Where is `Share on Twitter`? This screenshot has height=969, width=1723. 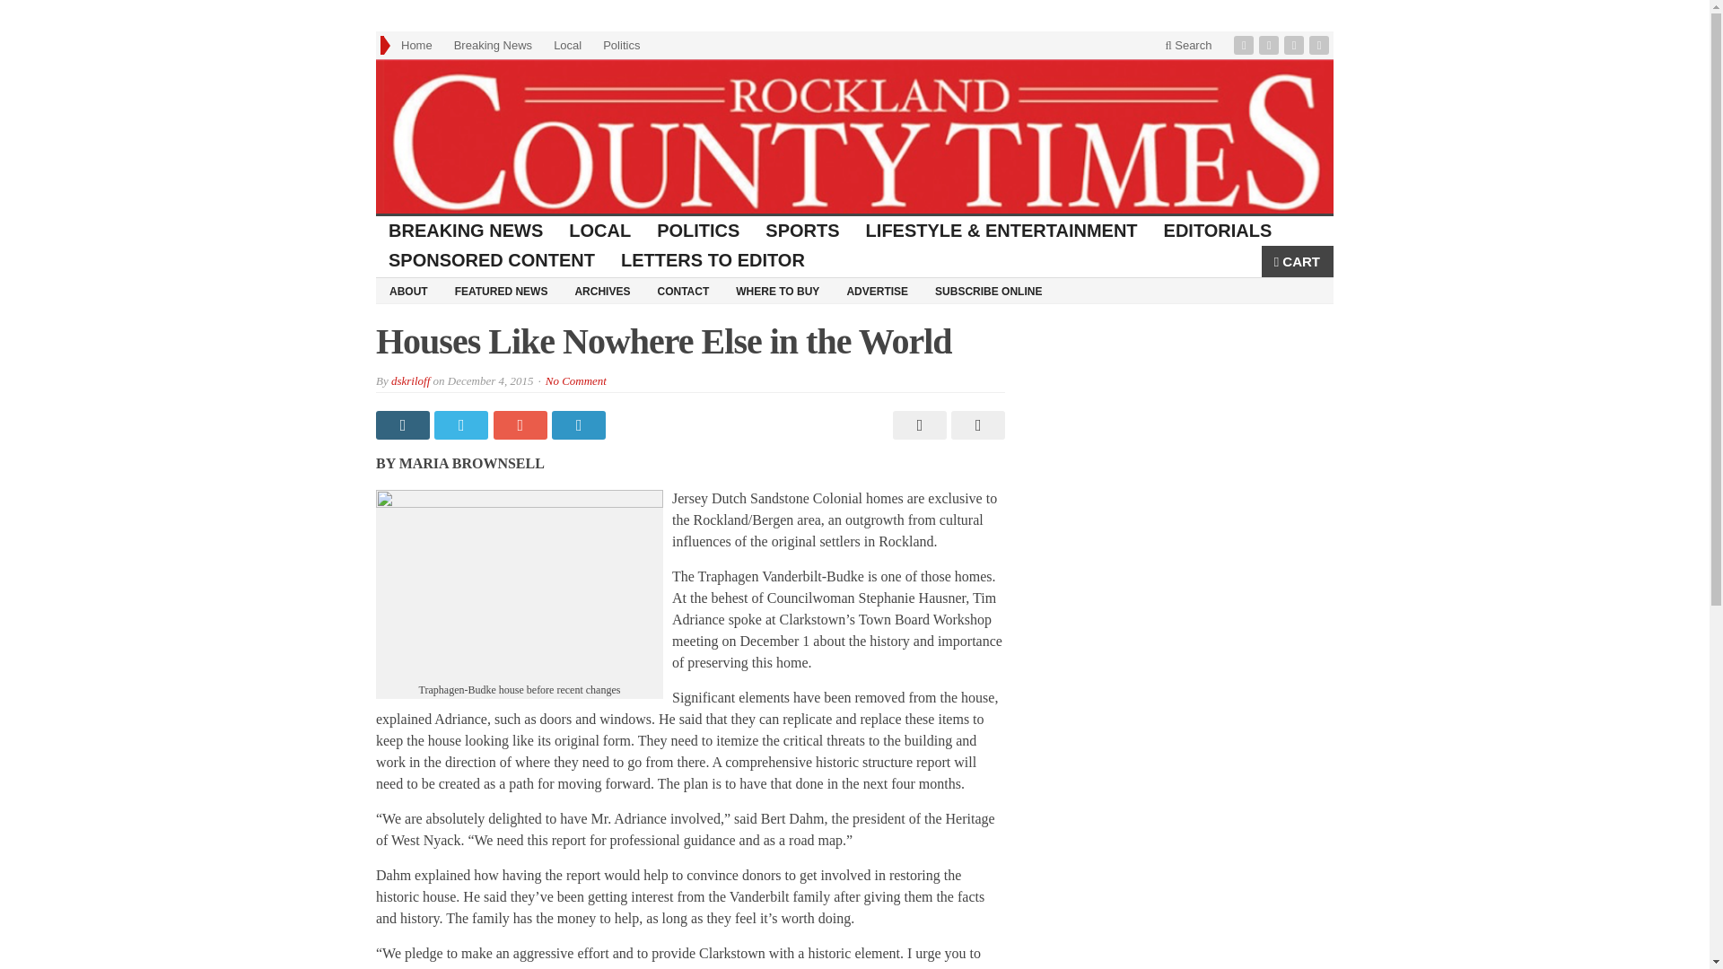
Share on Twitter is located at coordinates (463, 425).